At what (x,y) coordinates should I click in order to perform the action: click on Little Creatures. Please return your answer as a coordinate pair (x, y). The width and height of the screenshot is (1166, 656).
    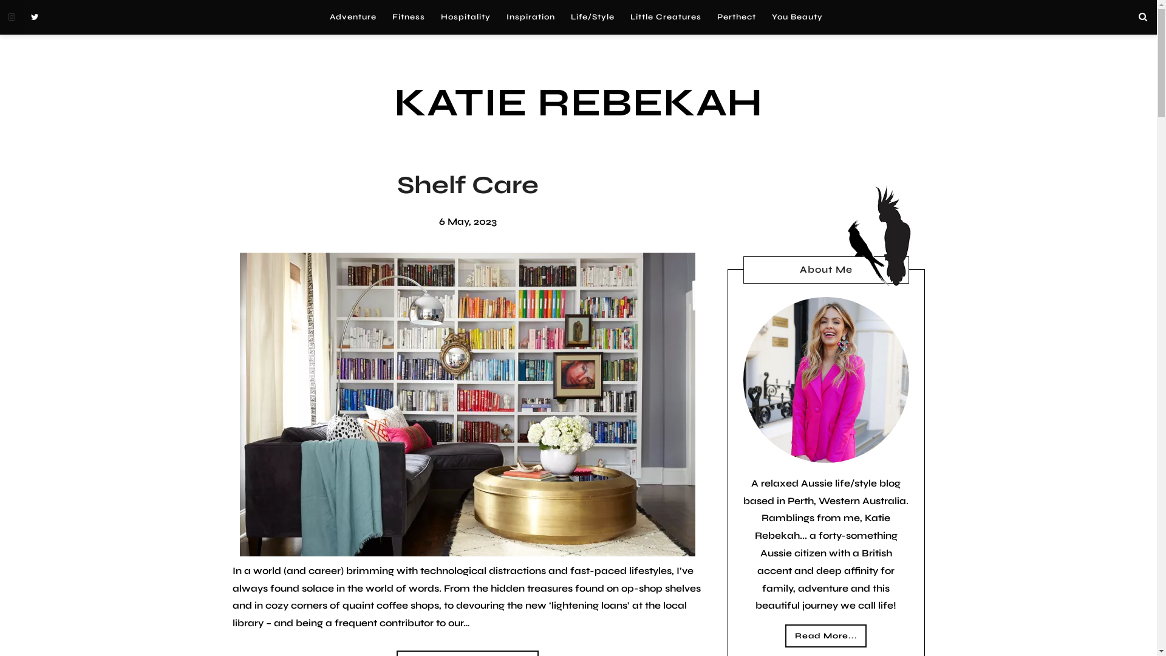
    Looking at the image, I should click on (666, 17).